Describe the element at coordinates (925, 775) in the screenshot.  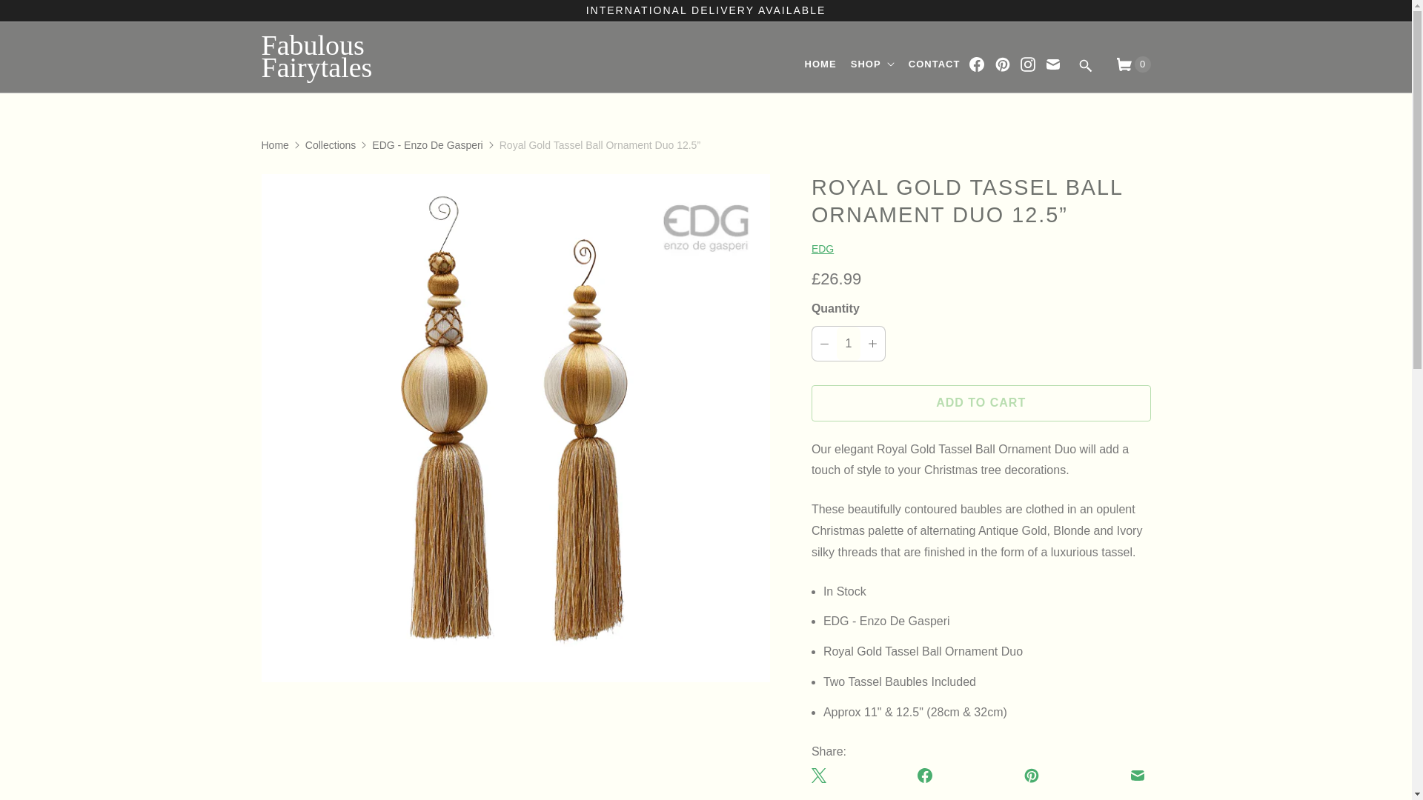
I see `Share this on Facebook` at that location.